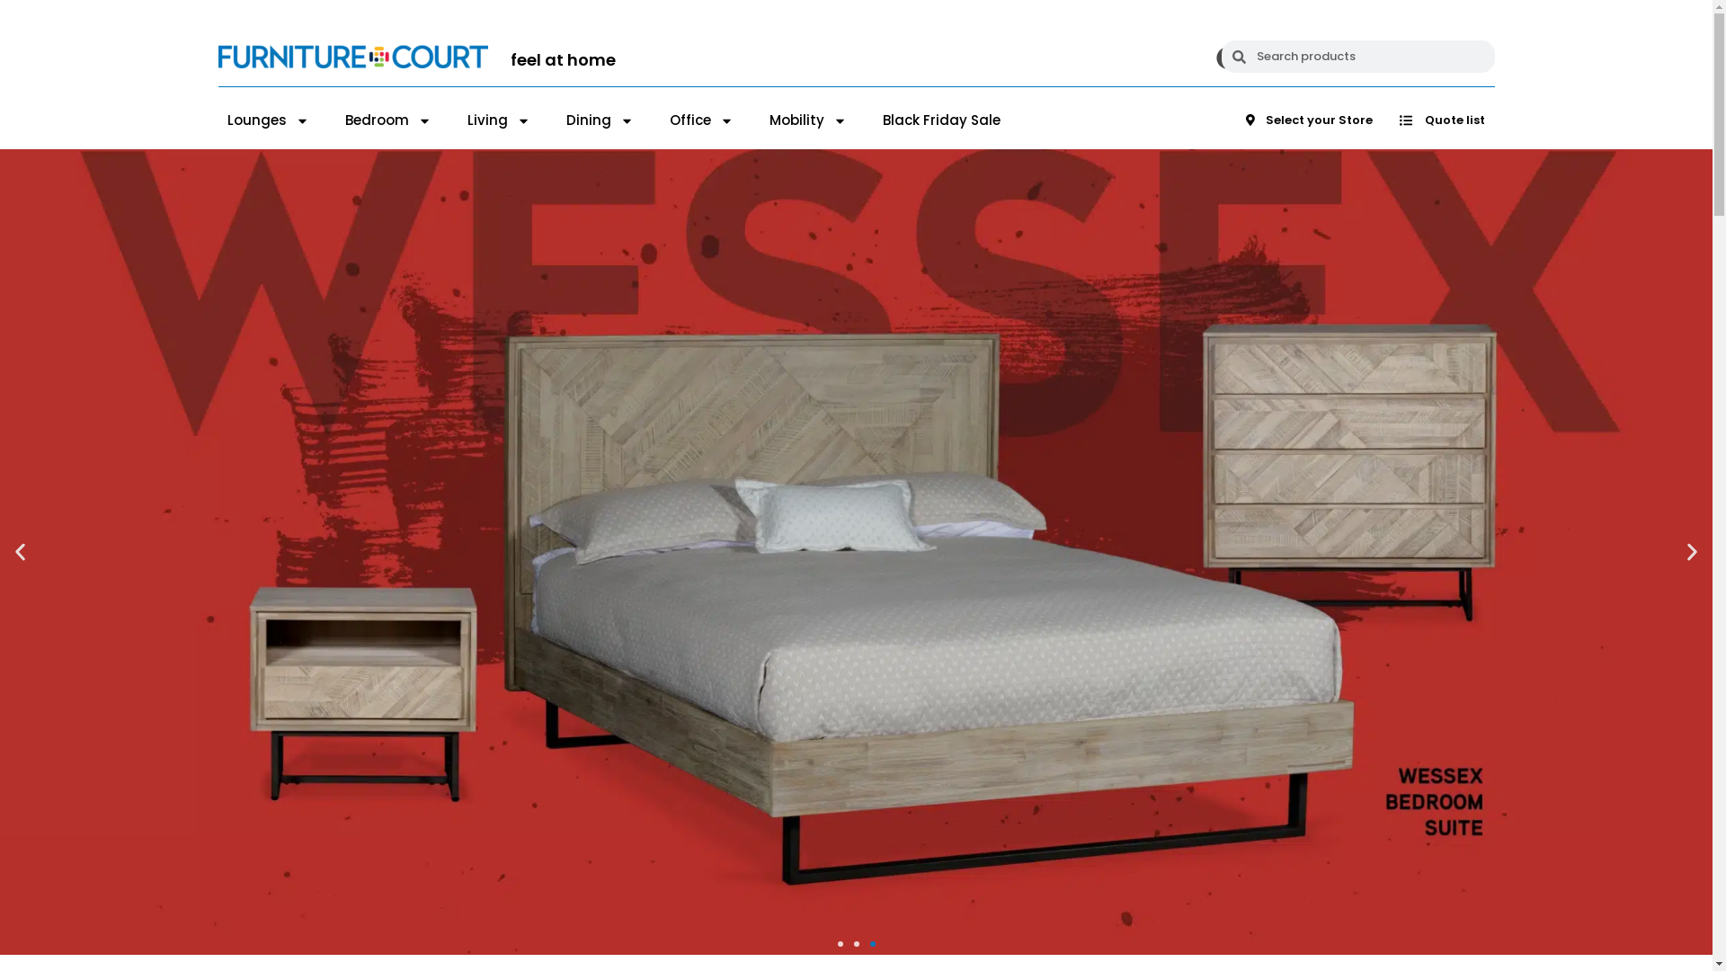 The image size is (1726, 971). What do you see at coordinates (499, 120) in the screenshot?
I see `Living` at bounding box center [499, 120].